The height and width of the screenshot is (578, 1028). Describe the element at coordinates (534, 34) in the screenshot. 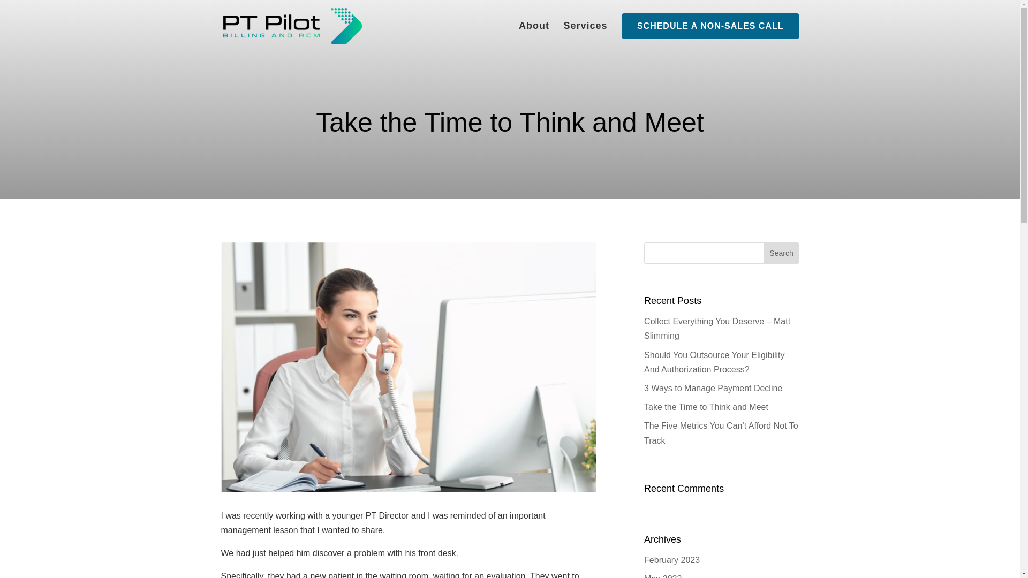

I see `About` at that location.